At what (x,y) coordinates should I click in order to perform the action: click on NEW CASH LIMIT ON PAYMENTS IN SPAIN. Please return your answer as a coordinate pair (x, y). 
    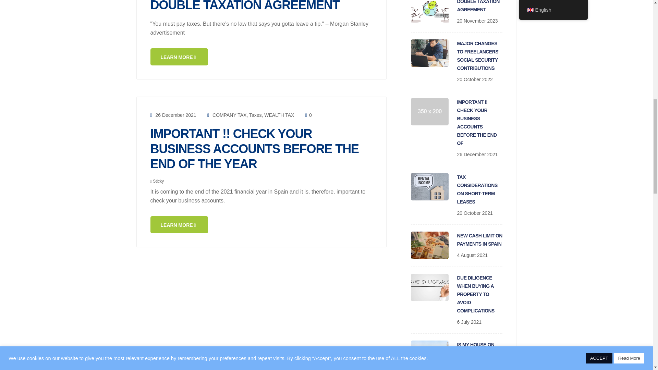
    Looking at the image, I should click on (480, 240).